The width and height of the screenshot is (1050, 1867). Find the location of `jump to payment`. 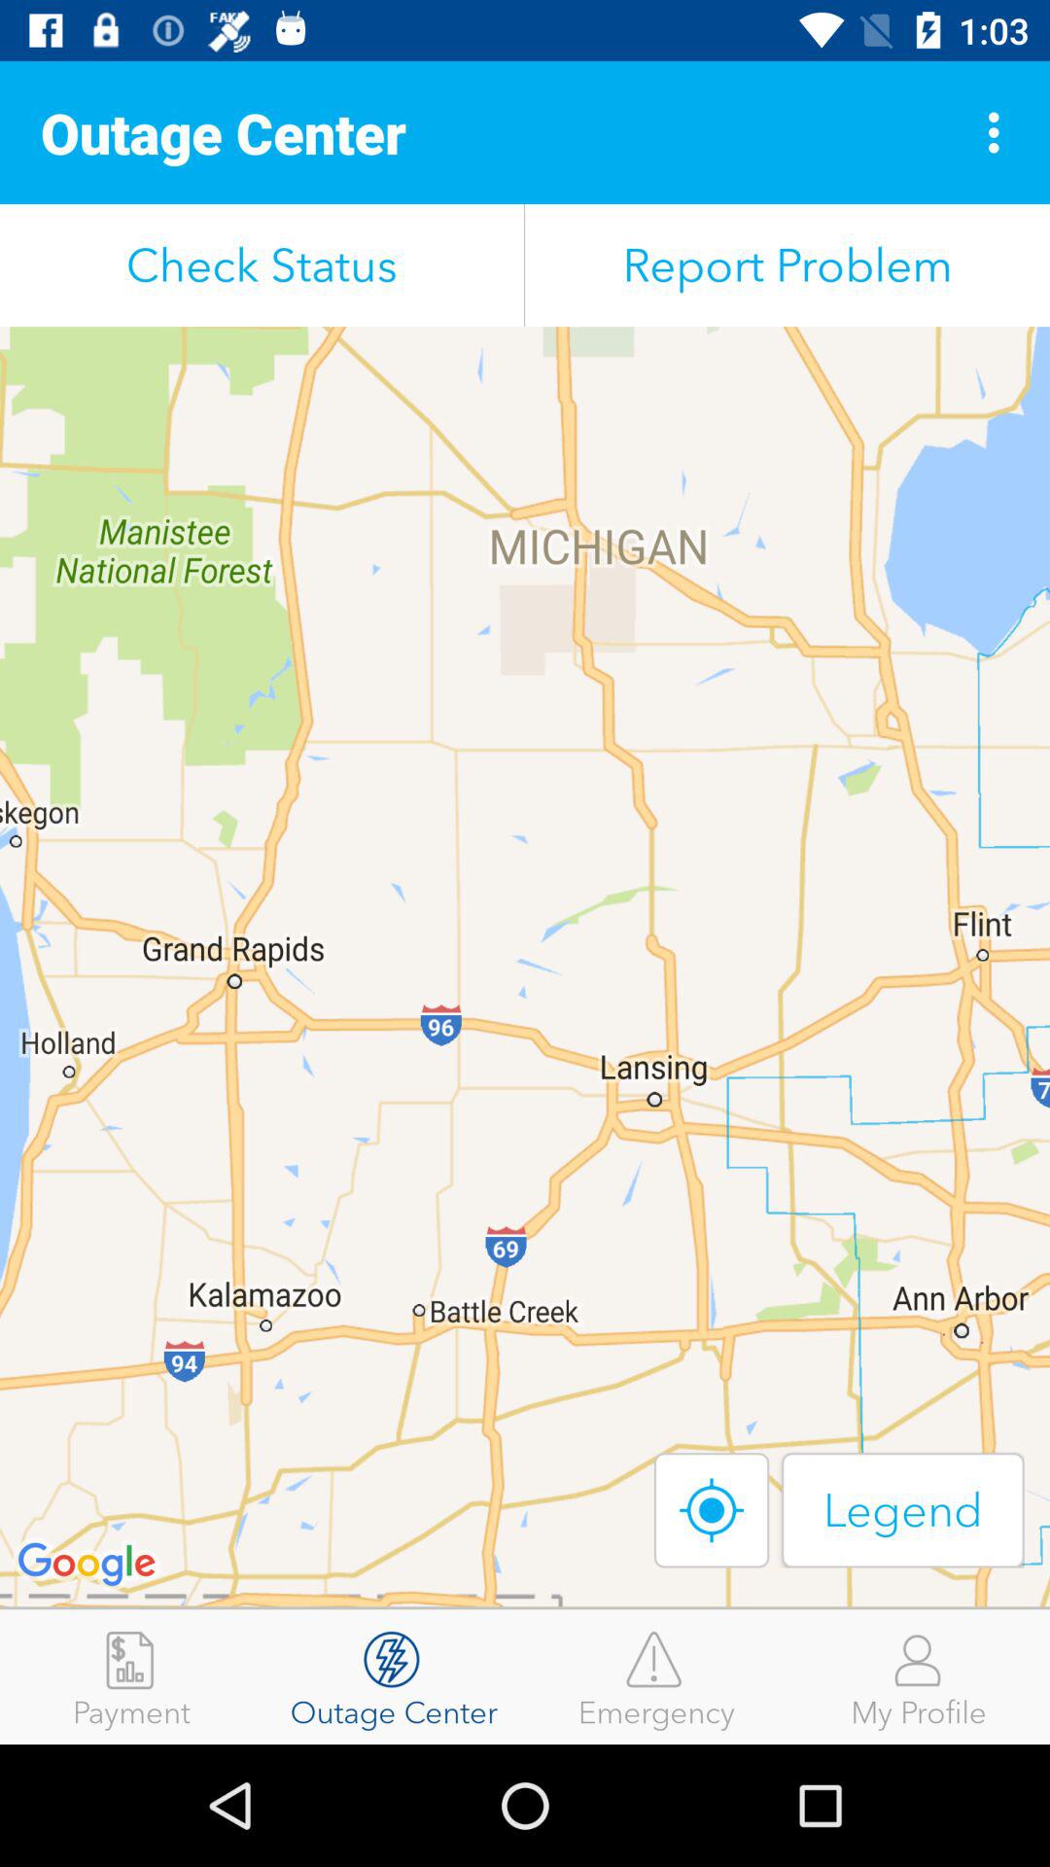

jump to payment is located at coordinates (131, 1676).